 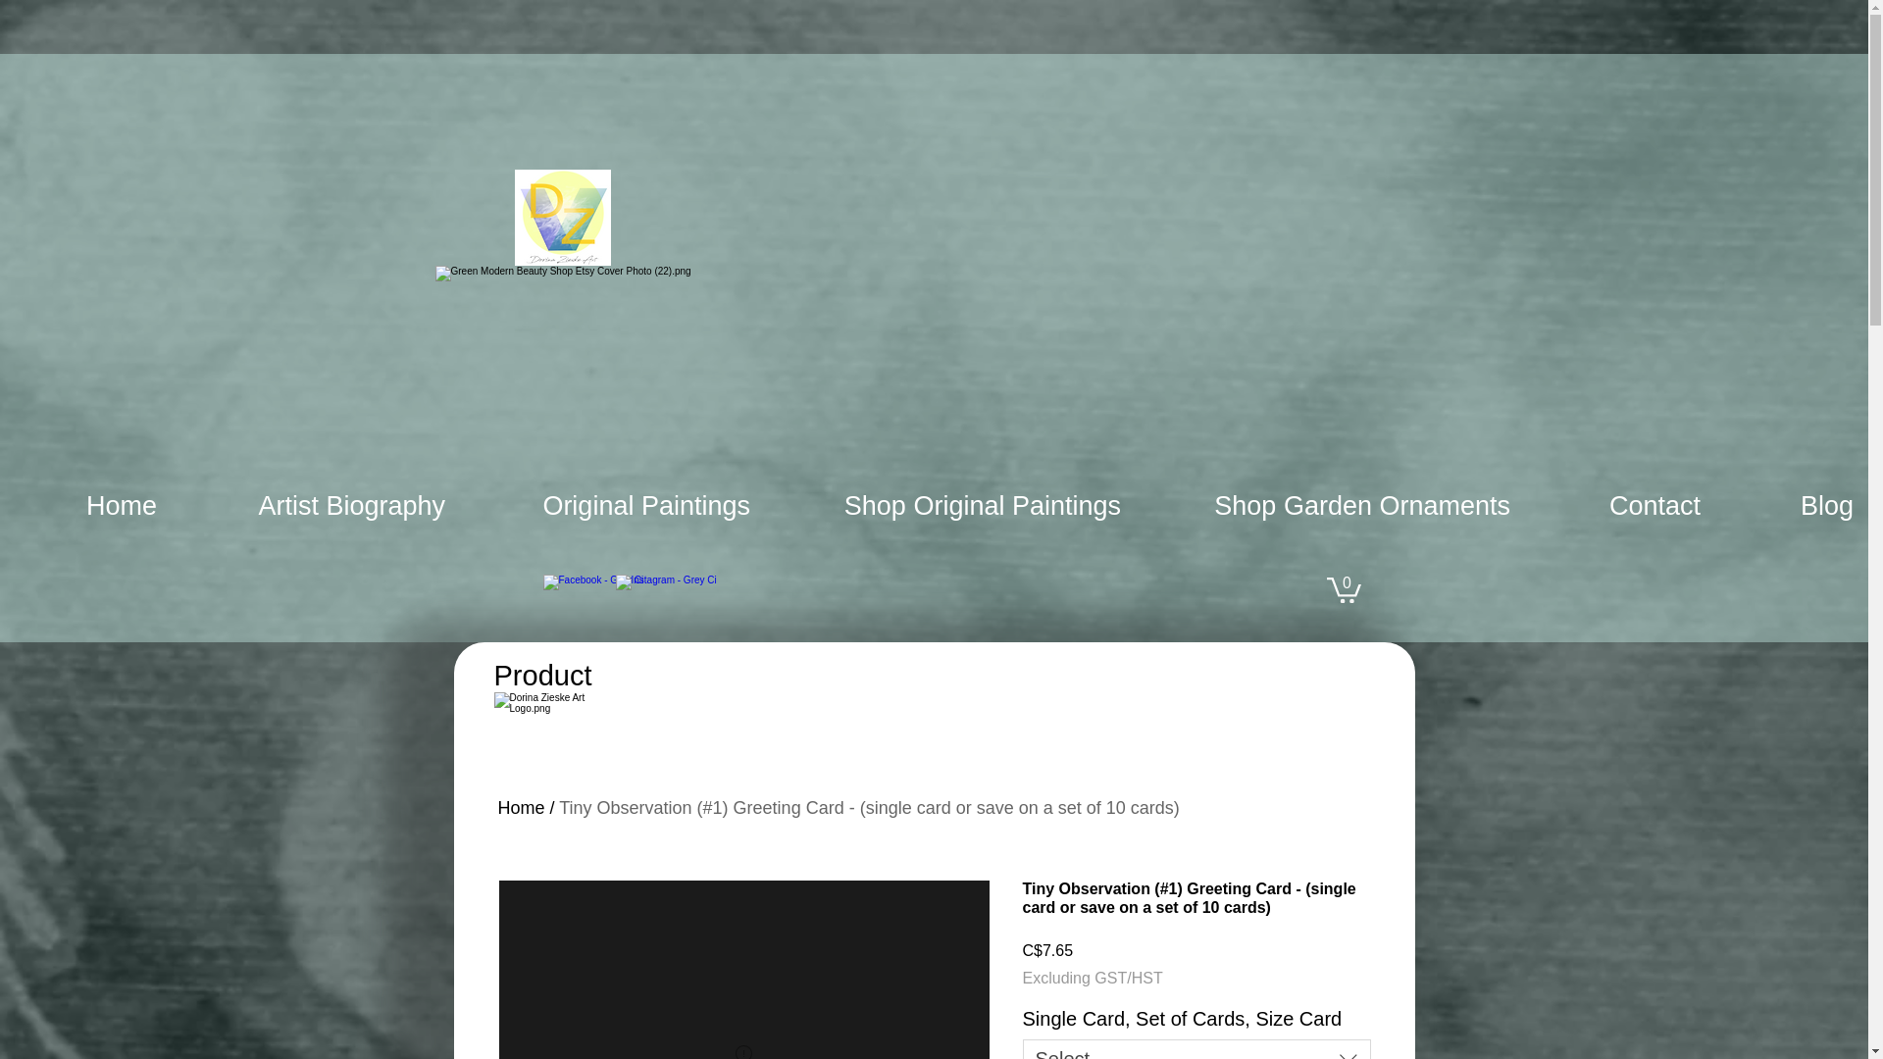 What do you see at coordinates (1342, 588) in the screenshot?
I see `0` at bounding box center [1342, 588].